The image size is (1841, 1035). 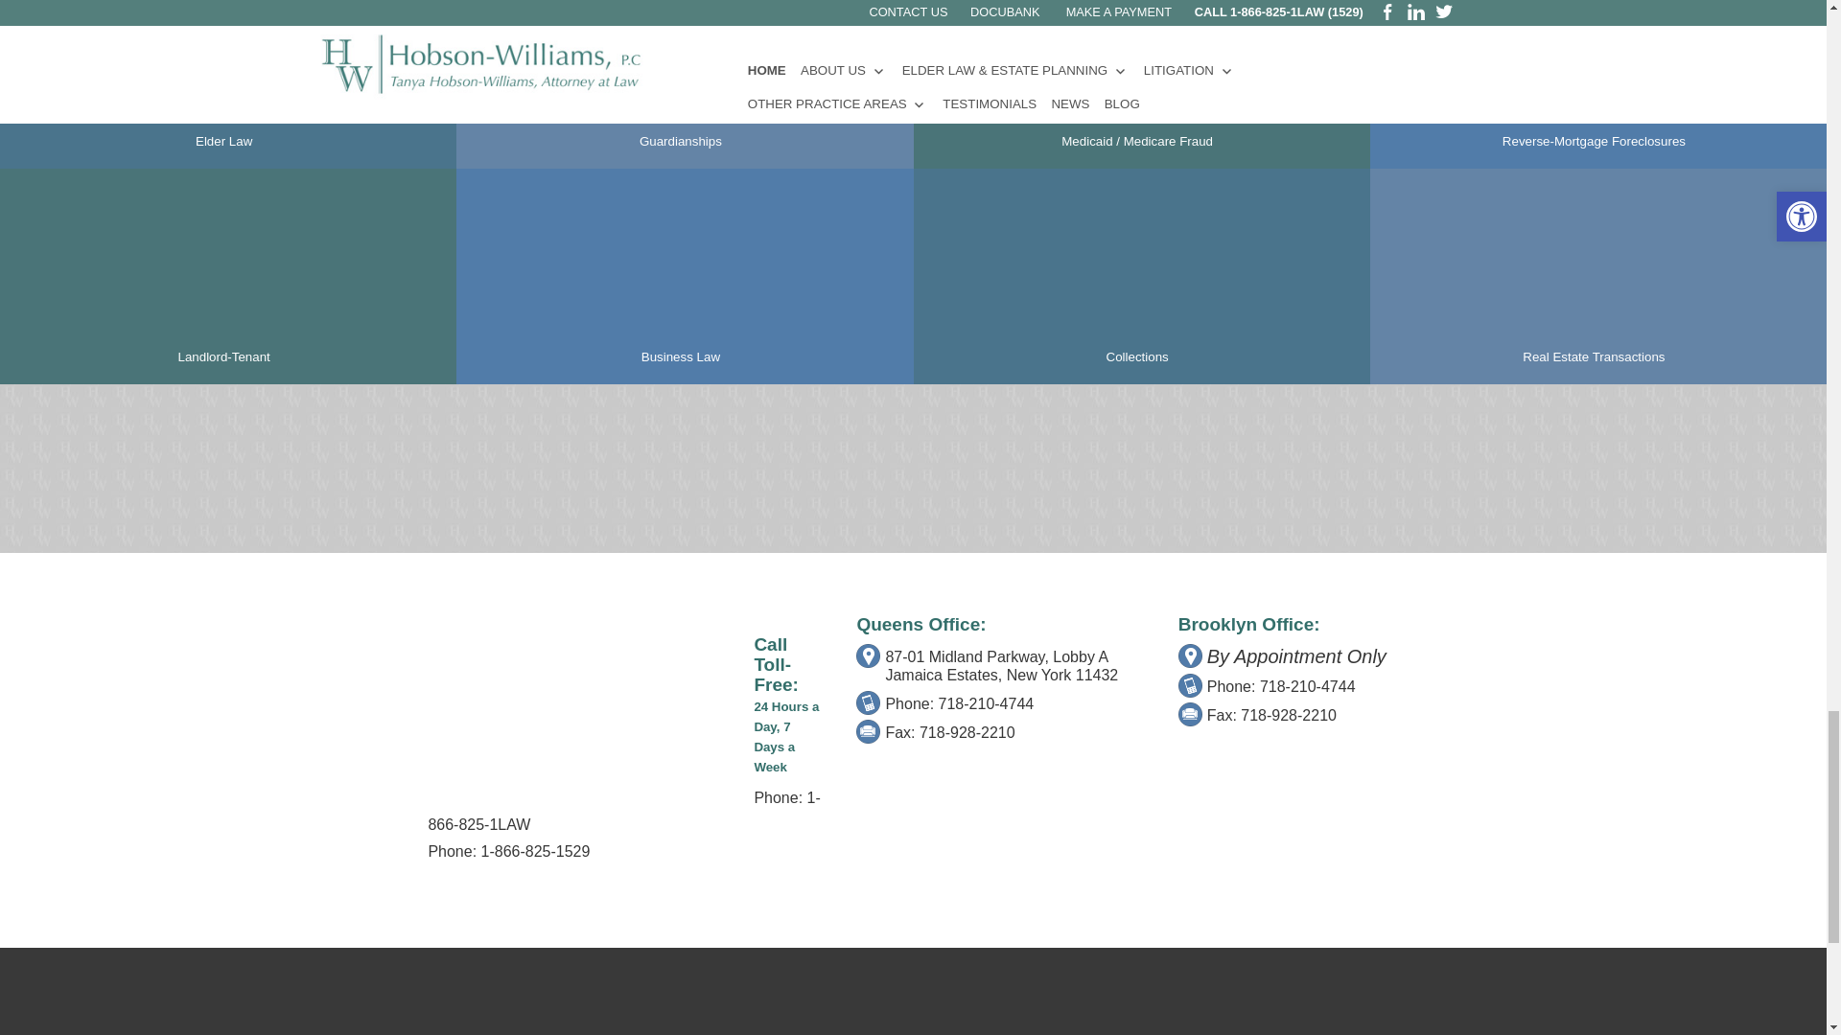 I want to click on Guardianships Attorney Serving Queens Bronx Brooklyn, so click(x=681, y=67).